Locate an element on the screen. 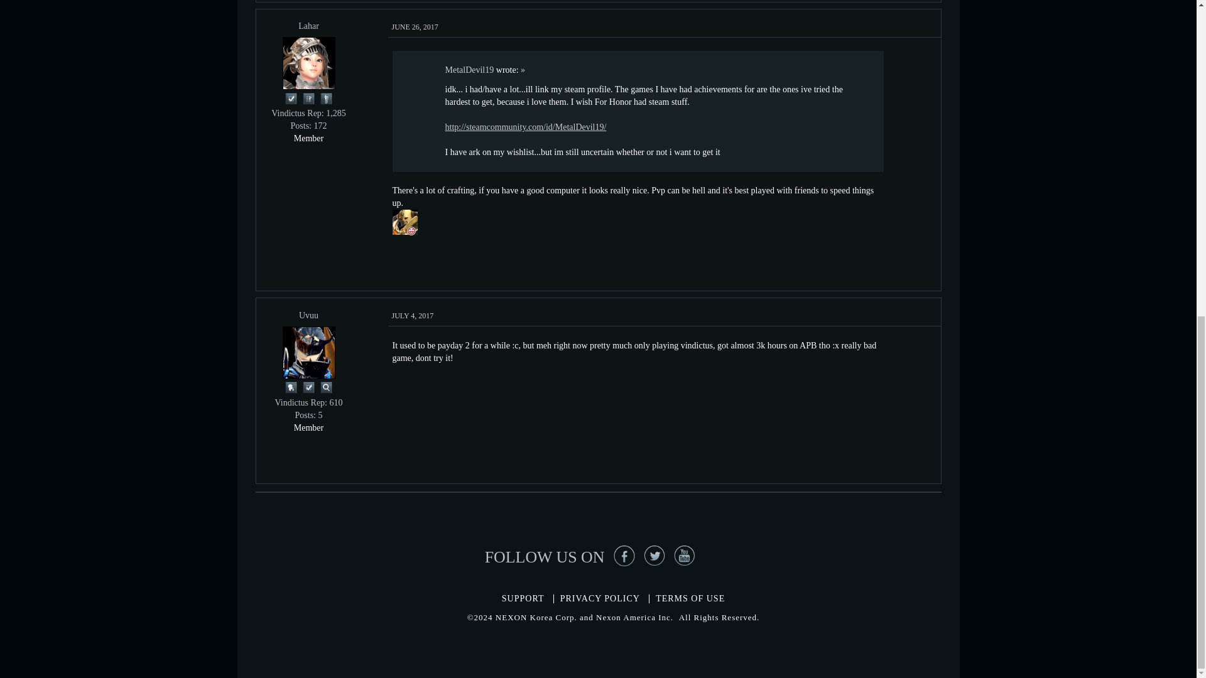 The height and width of the screenshot is (678, 1206). Pollster is located at coordinates (309, 97).